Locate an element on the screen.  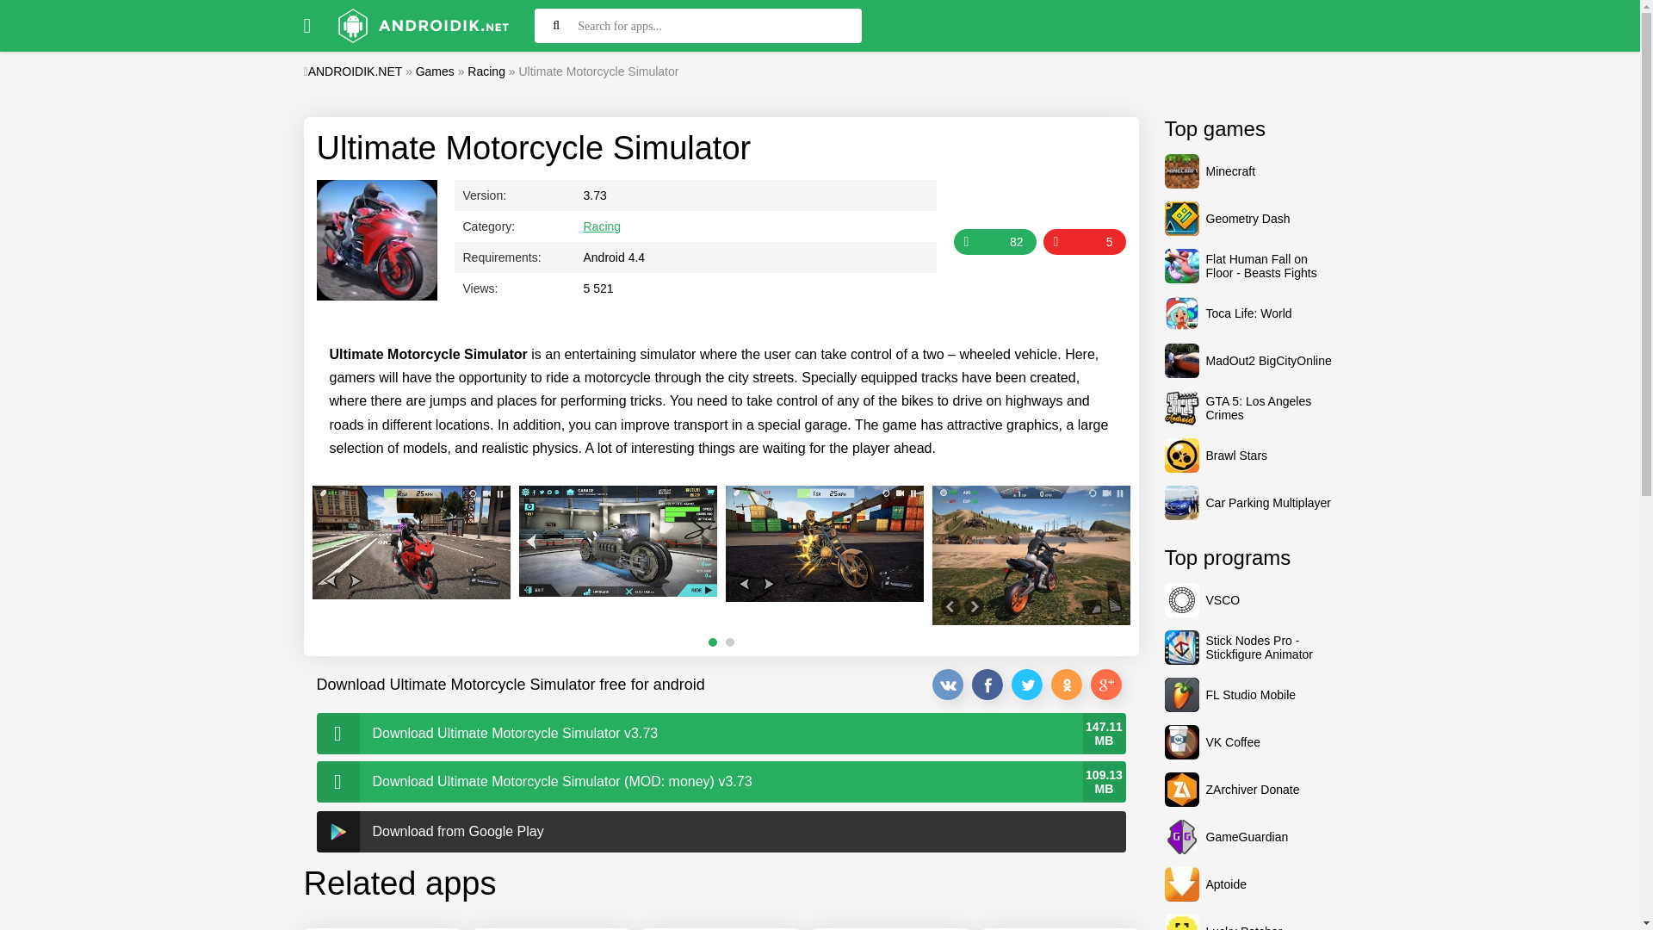
Geometry Dash is located at coordinates (1249, 219).